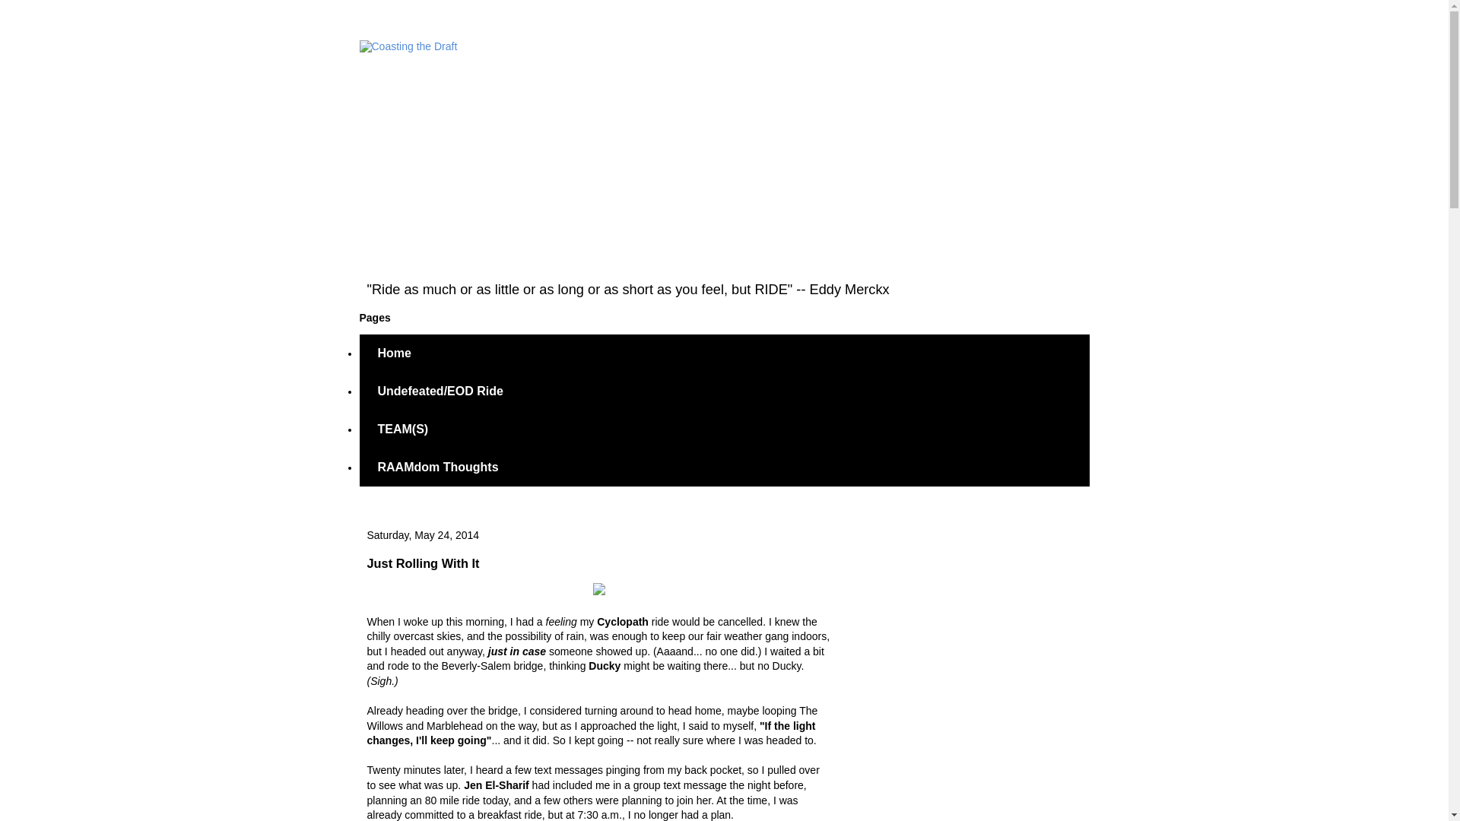 Image resolution: width=1460 pixels, height=821 pixels. I want to click on Home, so click(394, 353).